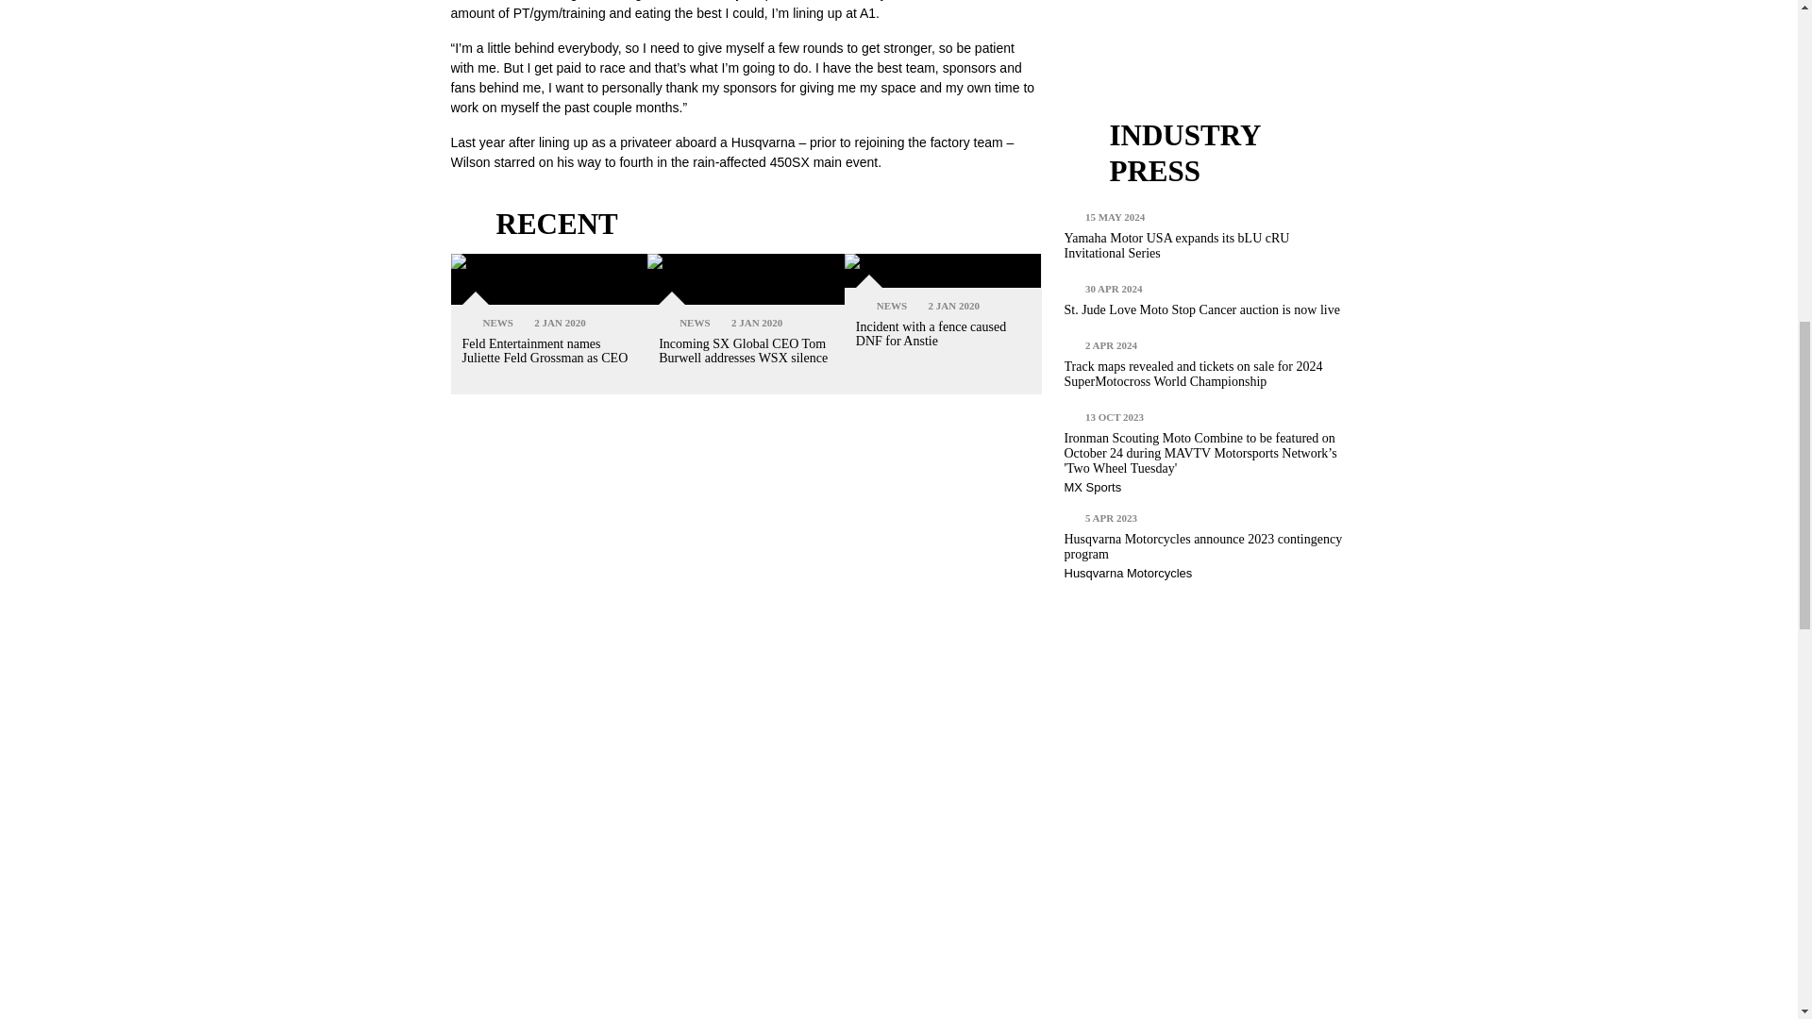  I want to click on Incident with a fence caused DNF for Anstie, so click(943, 270).